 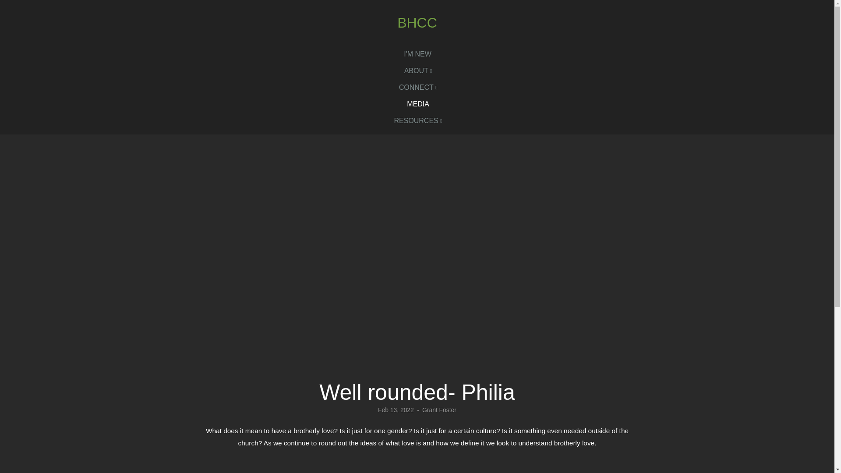 I want to click on I'M NEW, so click(x=418, y=54).